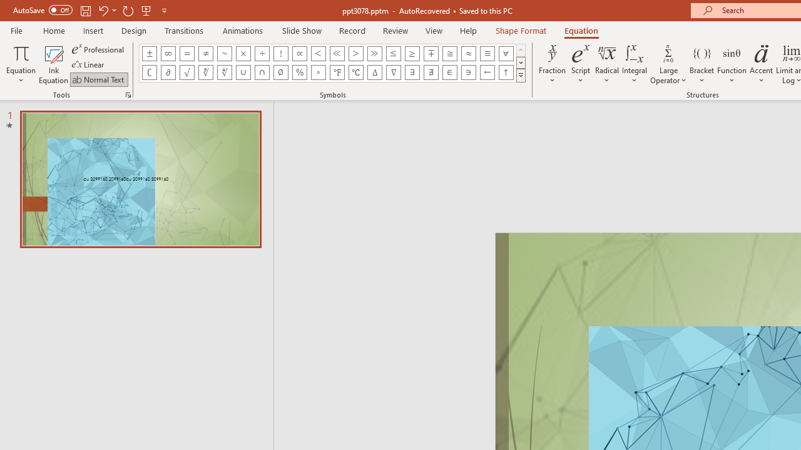 This screenshot has height=450, width=801. What do you see at coordinates (431, 72) in the screenshot?
I see `Equation Symbol There Does Not Exist` at bounding box center [431, 72].